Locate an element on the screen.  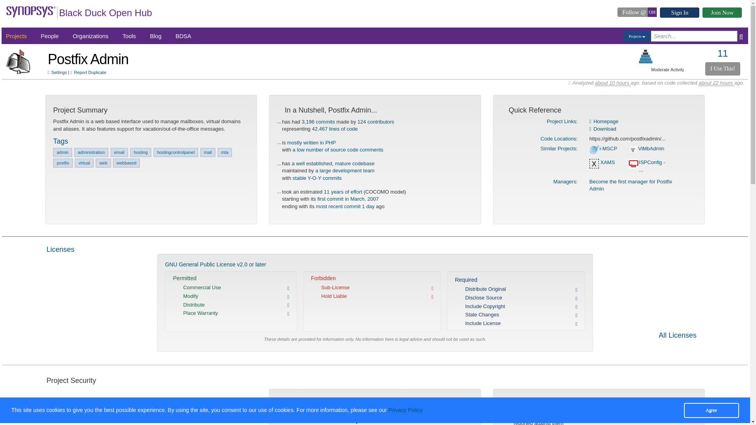
Moderate Activity is located at coordinates (646, 56).